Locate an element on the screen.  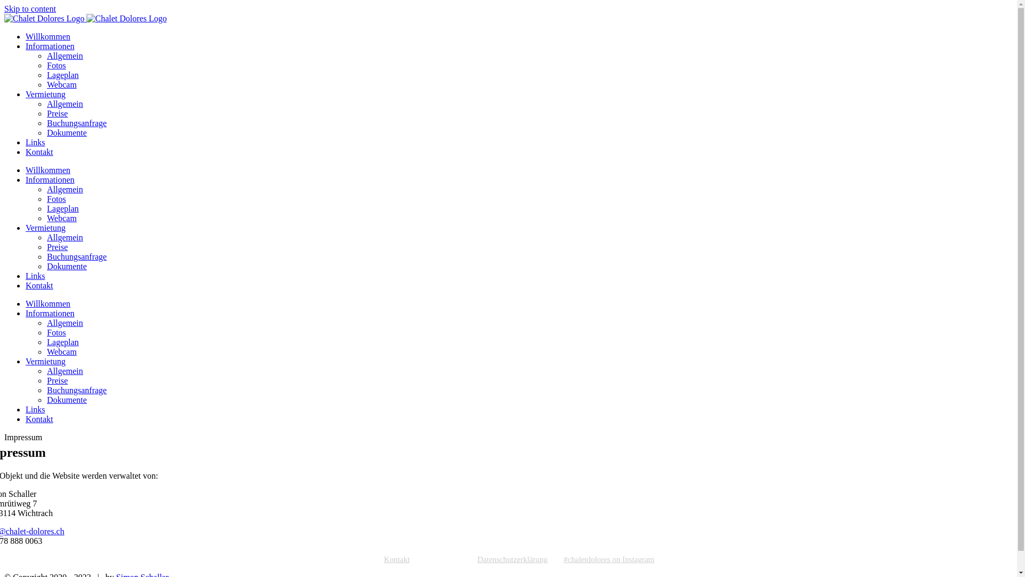
Links is located at coordinates (35, 276).